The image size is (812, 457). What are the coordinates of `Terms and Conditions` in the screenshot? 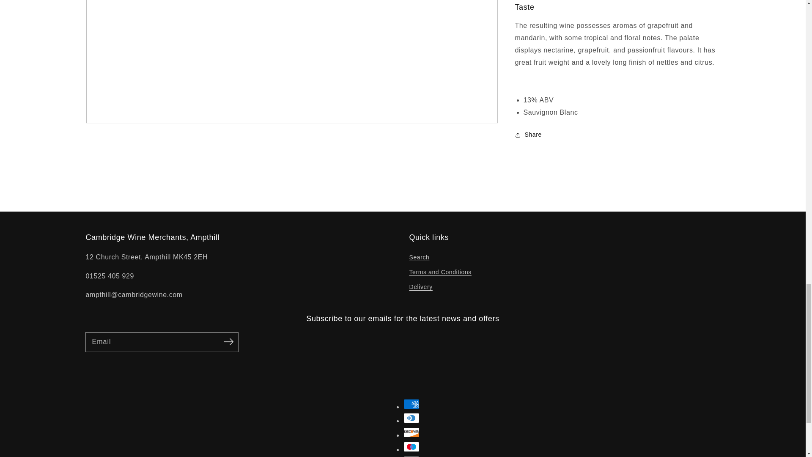 It's located at (440, 272).